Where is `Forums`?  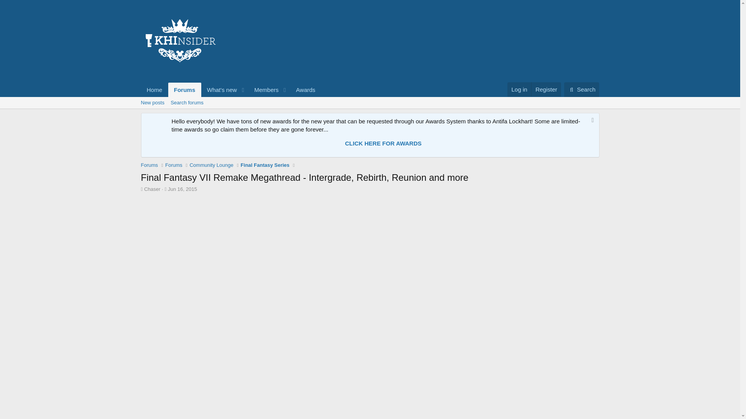 Forums is located at coordinates (185, 89).